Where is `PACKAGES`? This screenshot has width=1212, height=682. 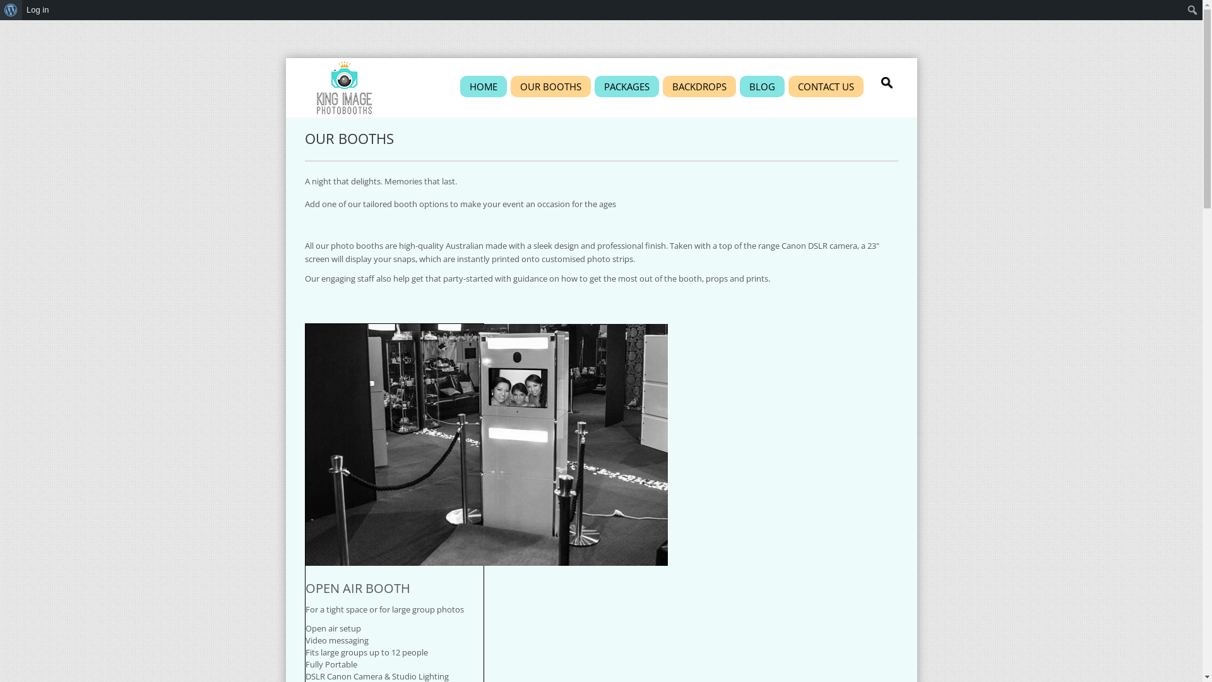
PACKAGES is located at coordinates (627, 87).